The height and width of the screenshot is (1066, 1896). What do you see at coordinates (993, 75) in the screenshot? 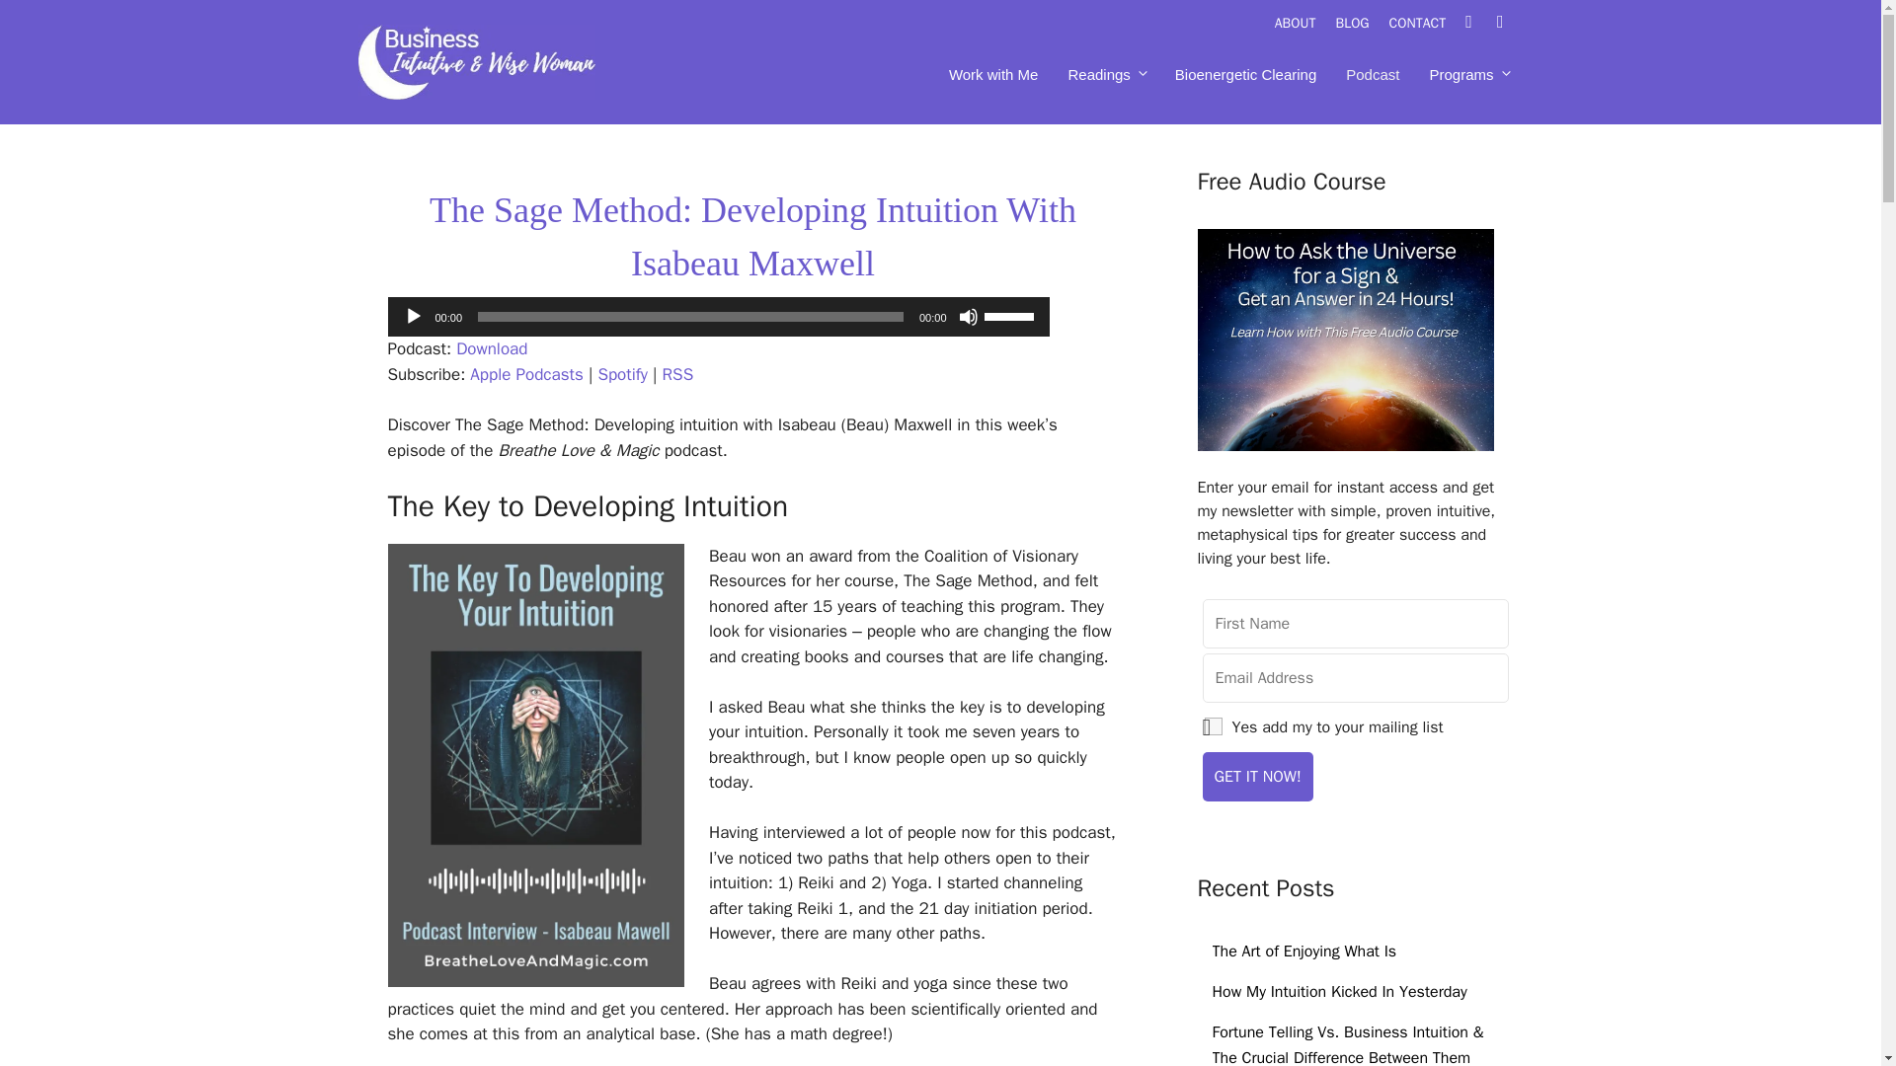
I see `Work with Me` at bounding box center [993, 75].